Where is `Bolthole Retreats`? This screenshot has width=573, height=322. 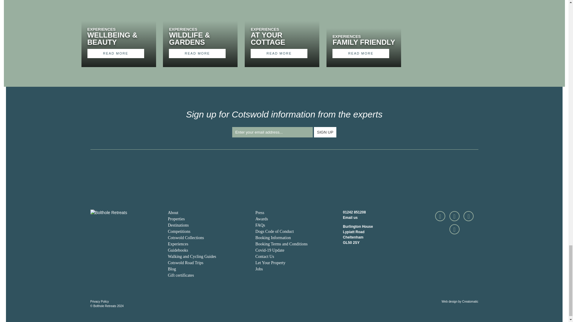 Bolthole Retreats is located at coordinates (108, 213).